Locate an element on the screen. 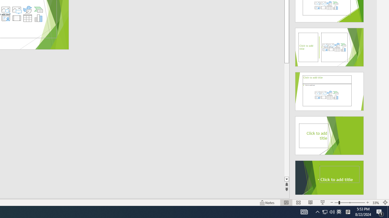 The height and width of the screenshot is (218, 389). Pictures is located at coordinates (16, 10).